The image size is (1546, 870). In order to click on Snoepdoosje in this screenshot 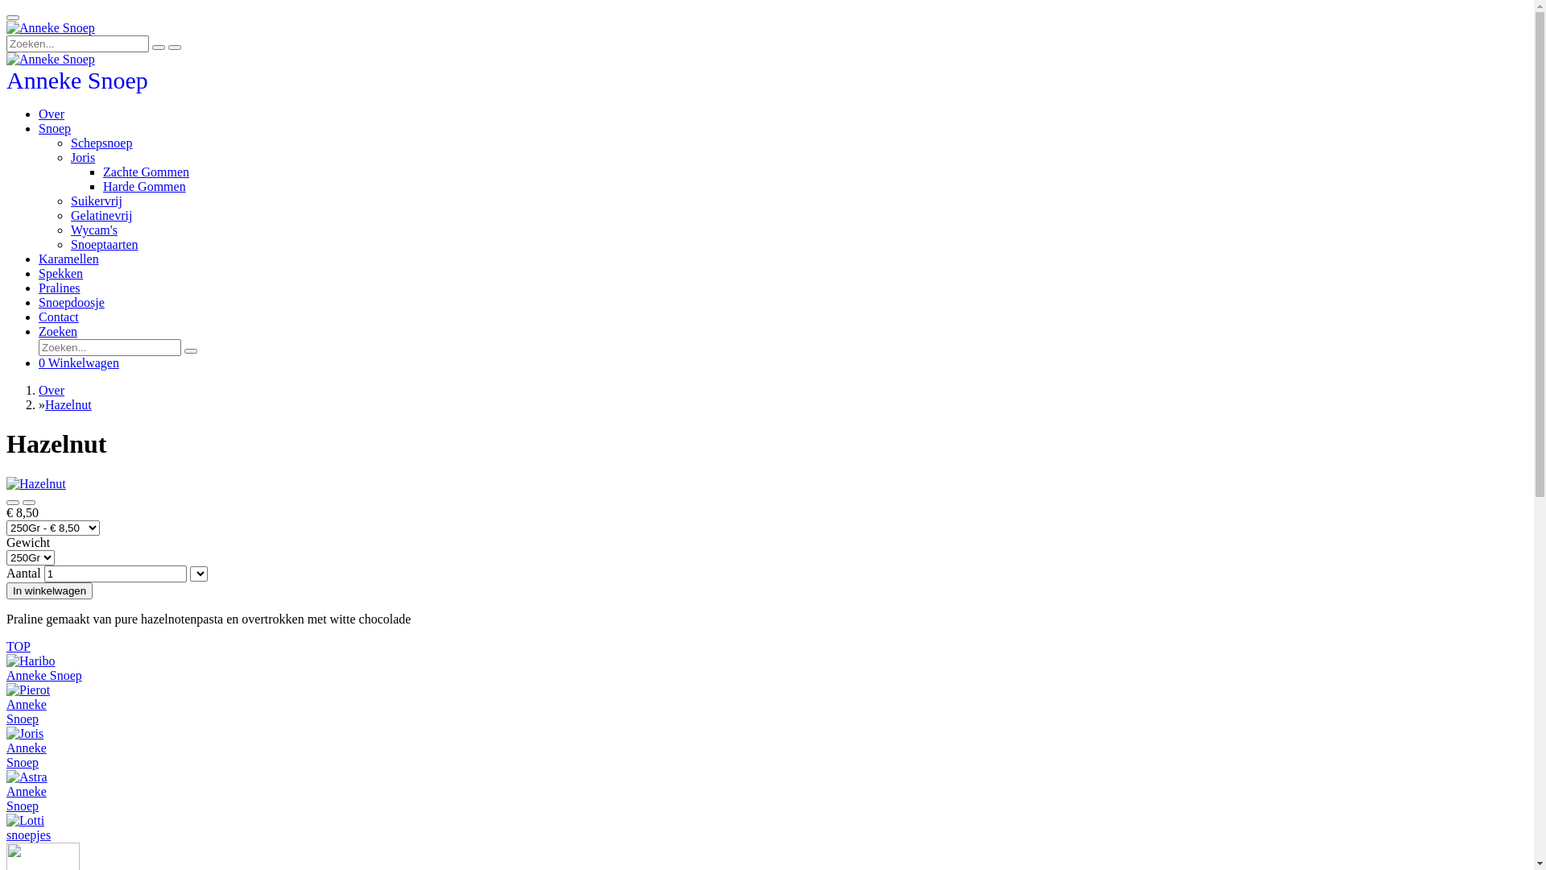, I will do `click(72, 303)`.